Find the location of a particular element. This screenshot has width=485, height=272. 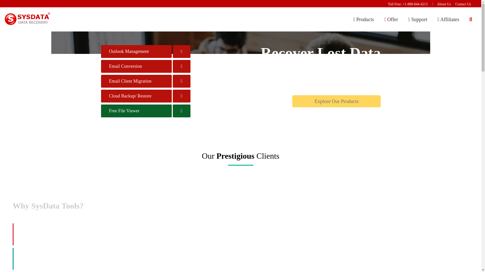

Affiliates is located at coordinates (448, 19).